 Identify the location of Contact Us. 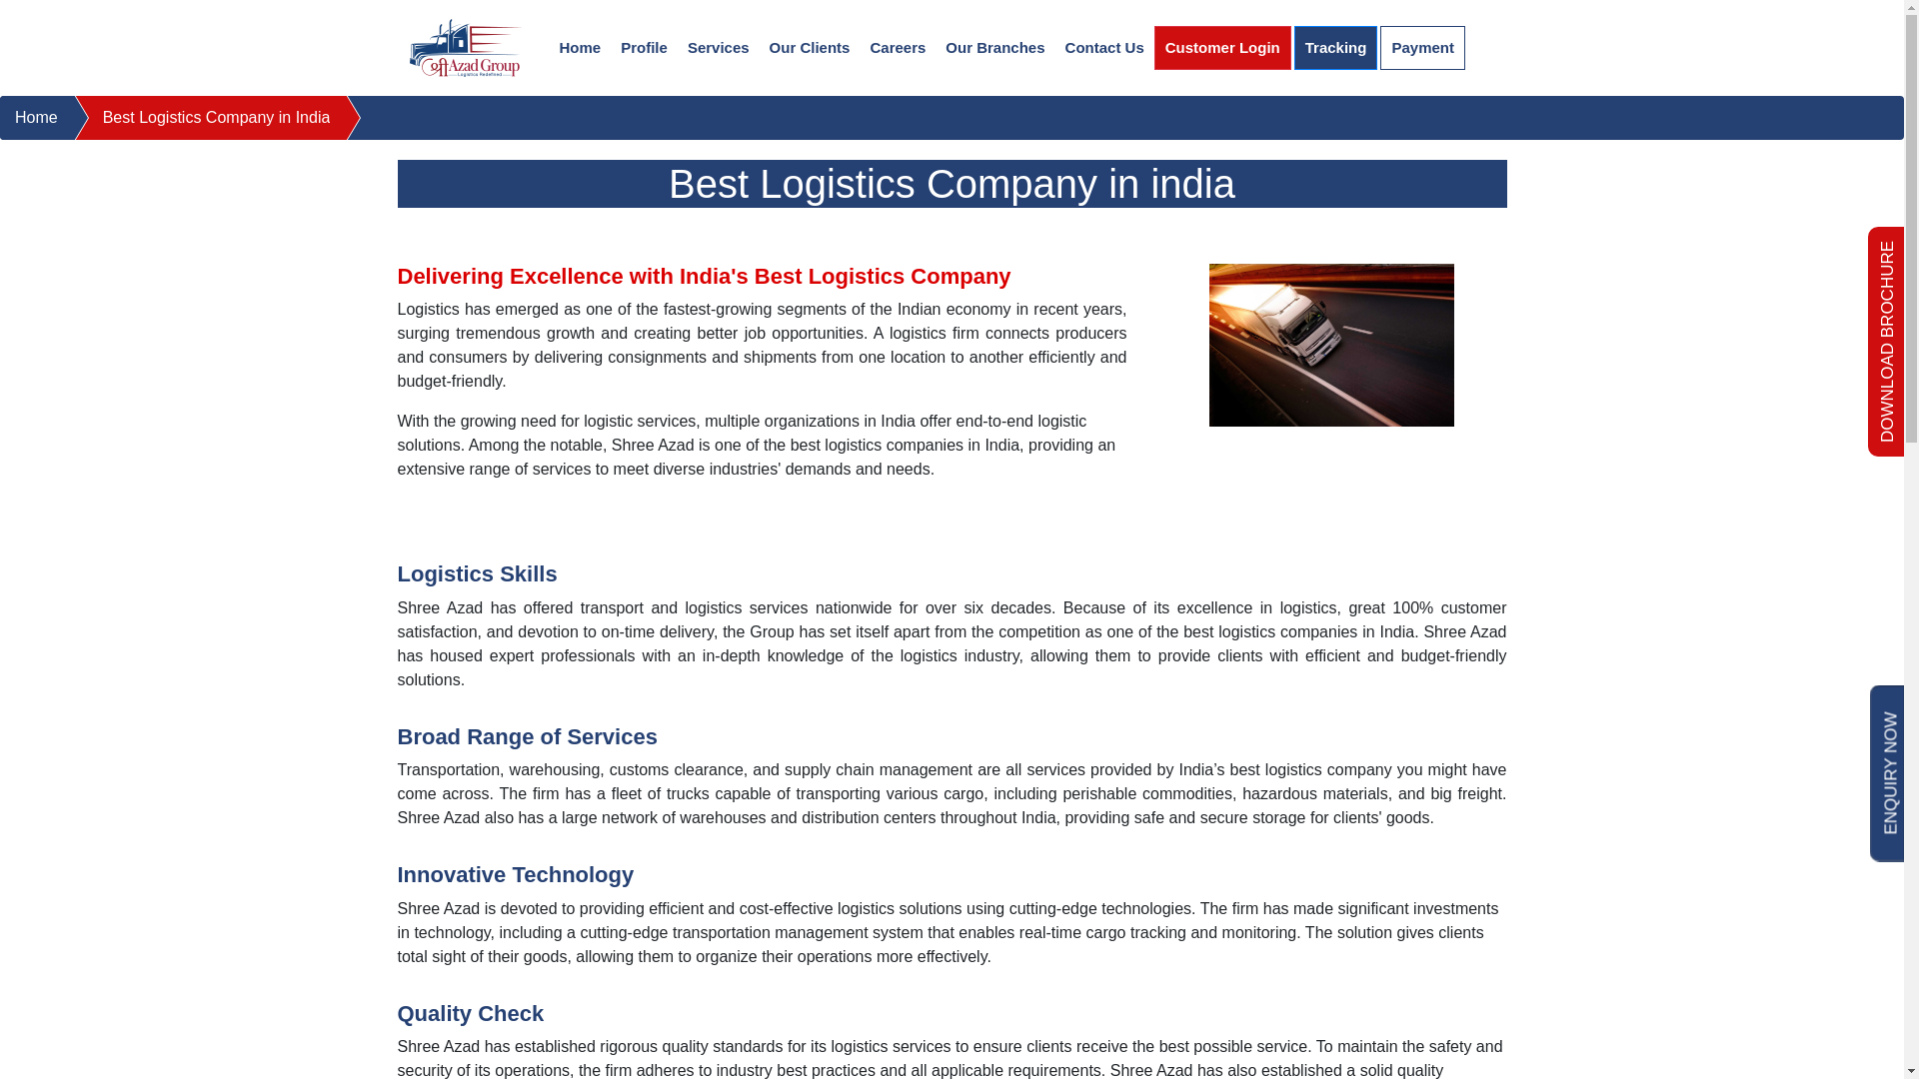
(1105, 48).